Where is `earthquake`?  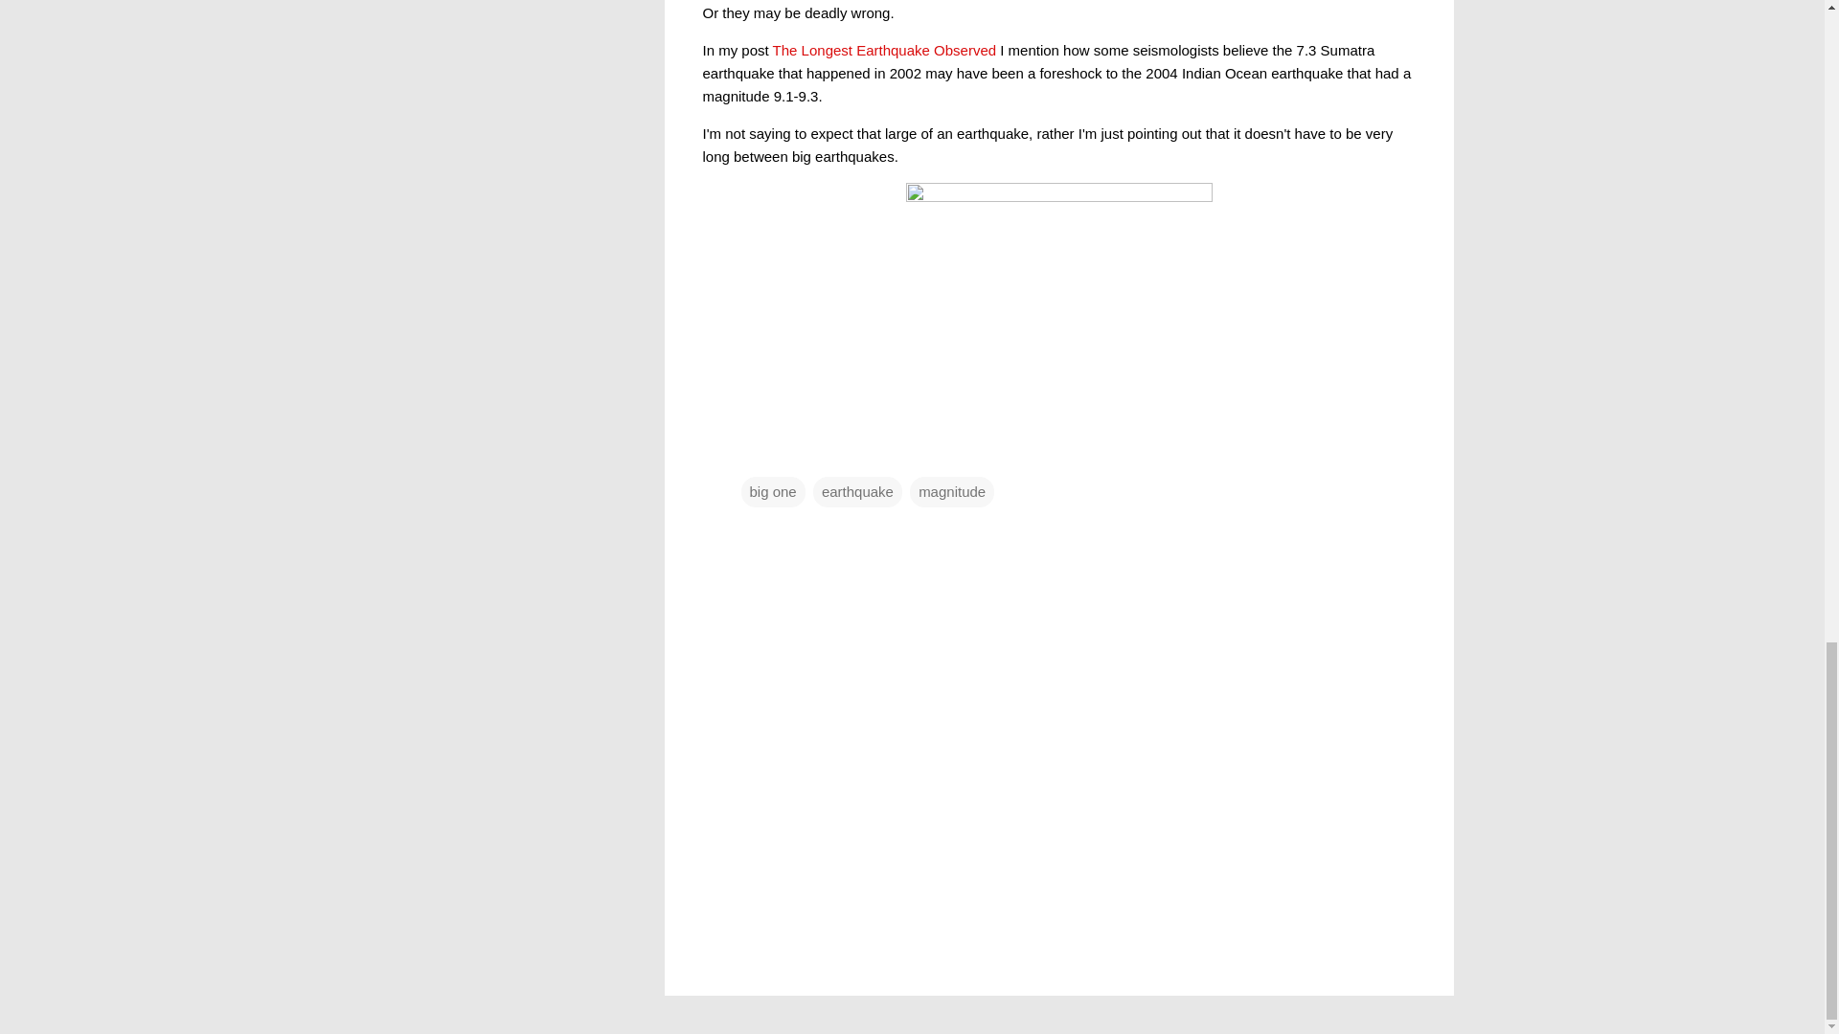
earthquake is located at coordinates (857, 490).